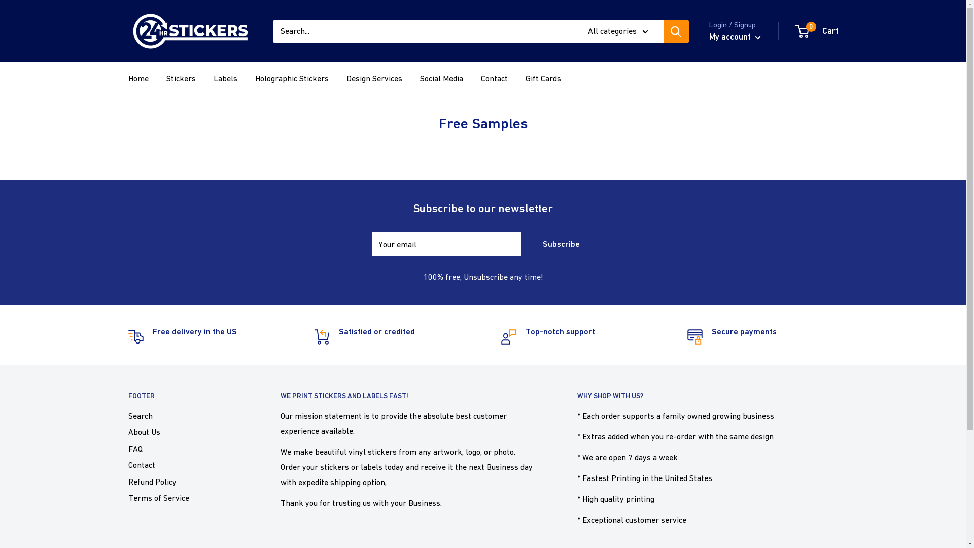  Describe the element at coordinates (186, 396) in the screenshot. I see `FOOTER` at that location.